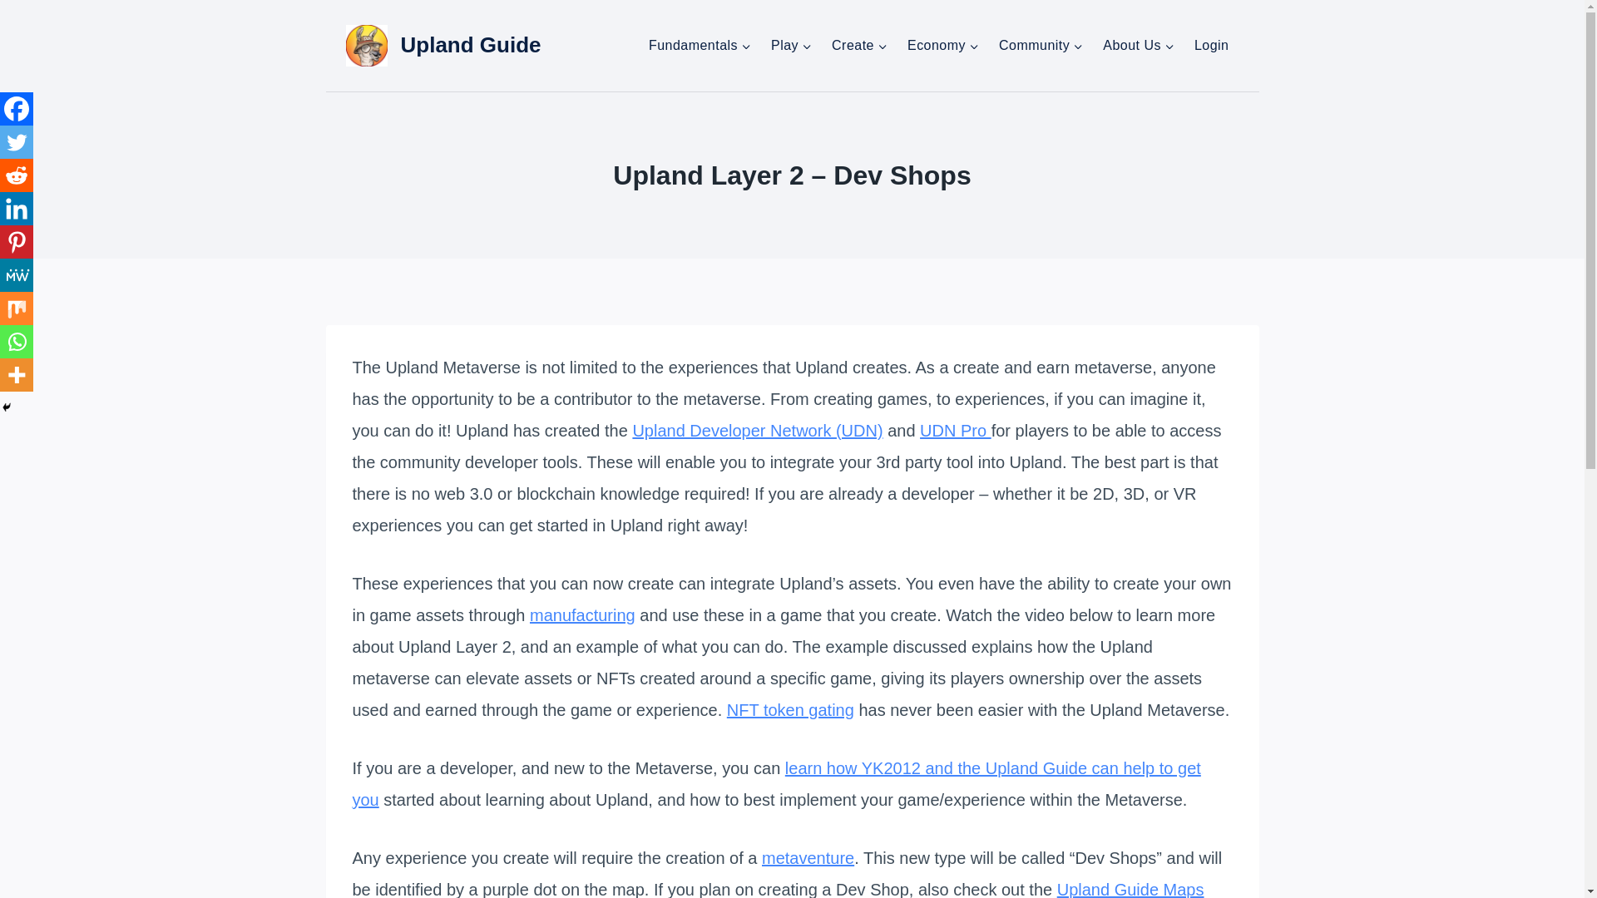  Describe the element at coordinates (17, 109) in the screenshot. I see `Facebook` at that location.